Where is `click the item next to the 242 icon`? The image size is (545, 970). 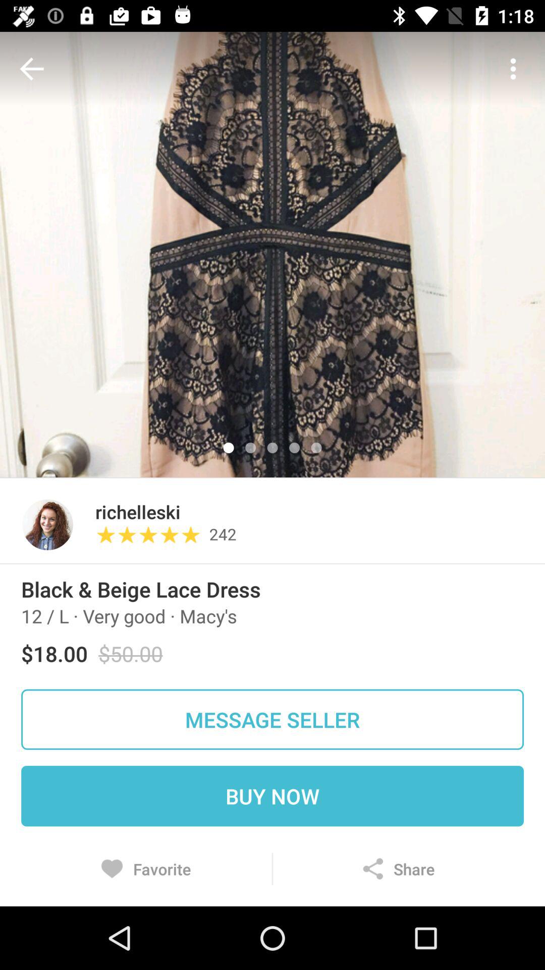
click the item next to the 242 icon is located at coordinates (137, 511).